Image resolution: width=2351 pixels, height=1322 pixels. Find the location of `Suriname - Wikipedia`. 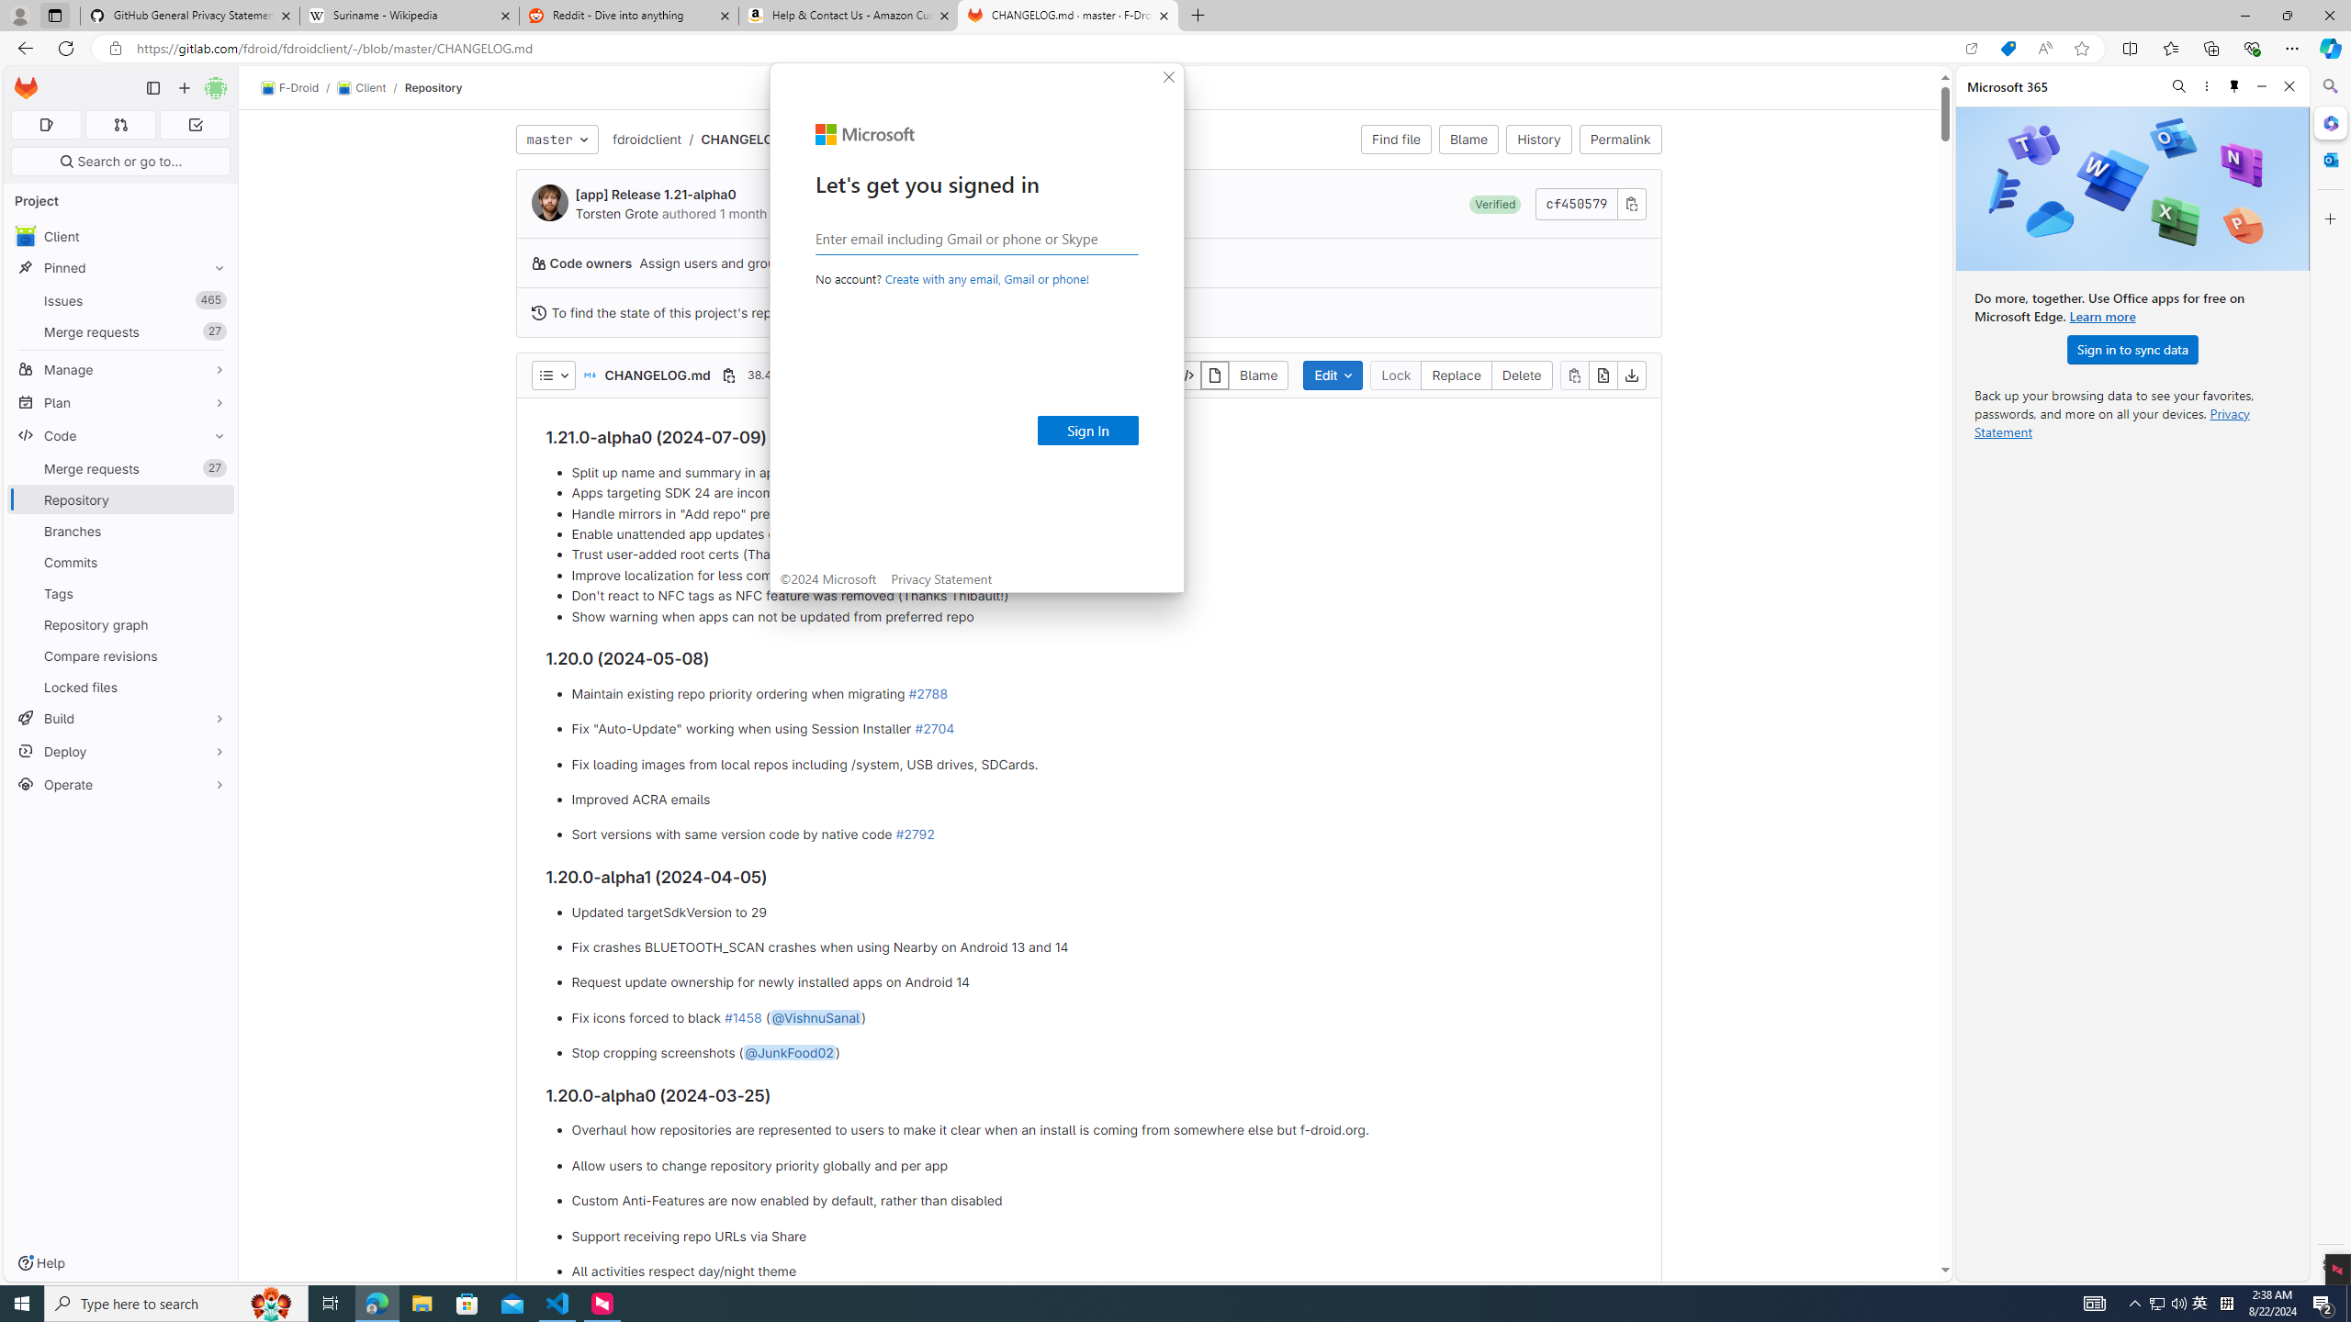

Suriname - Wikipedia is located at coordinates (409, 16).